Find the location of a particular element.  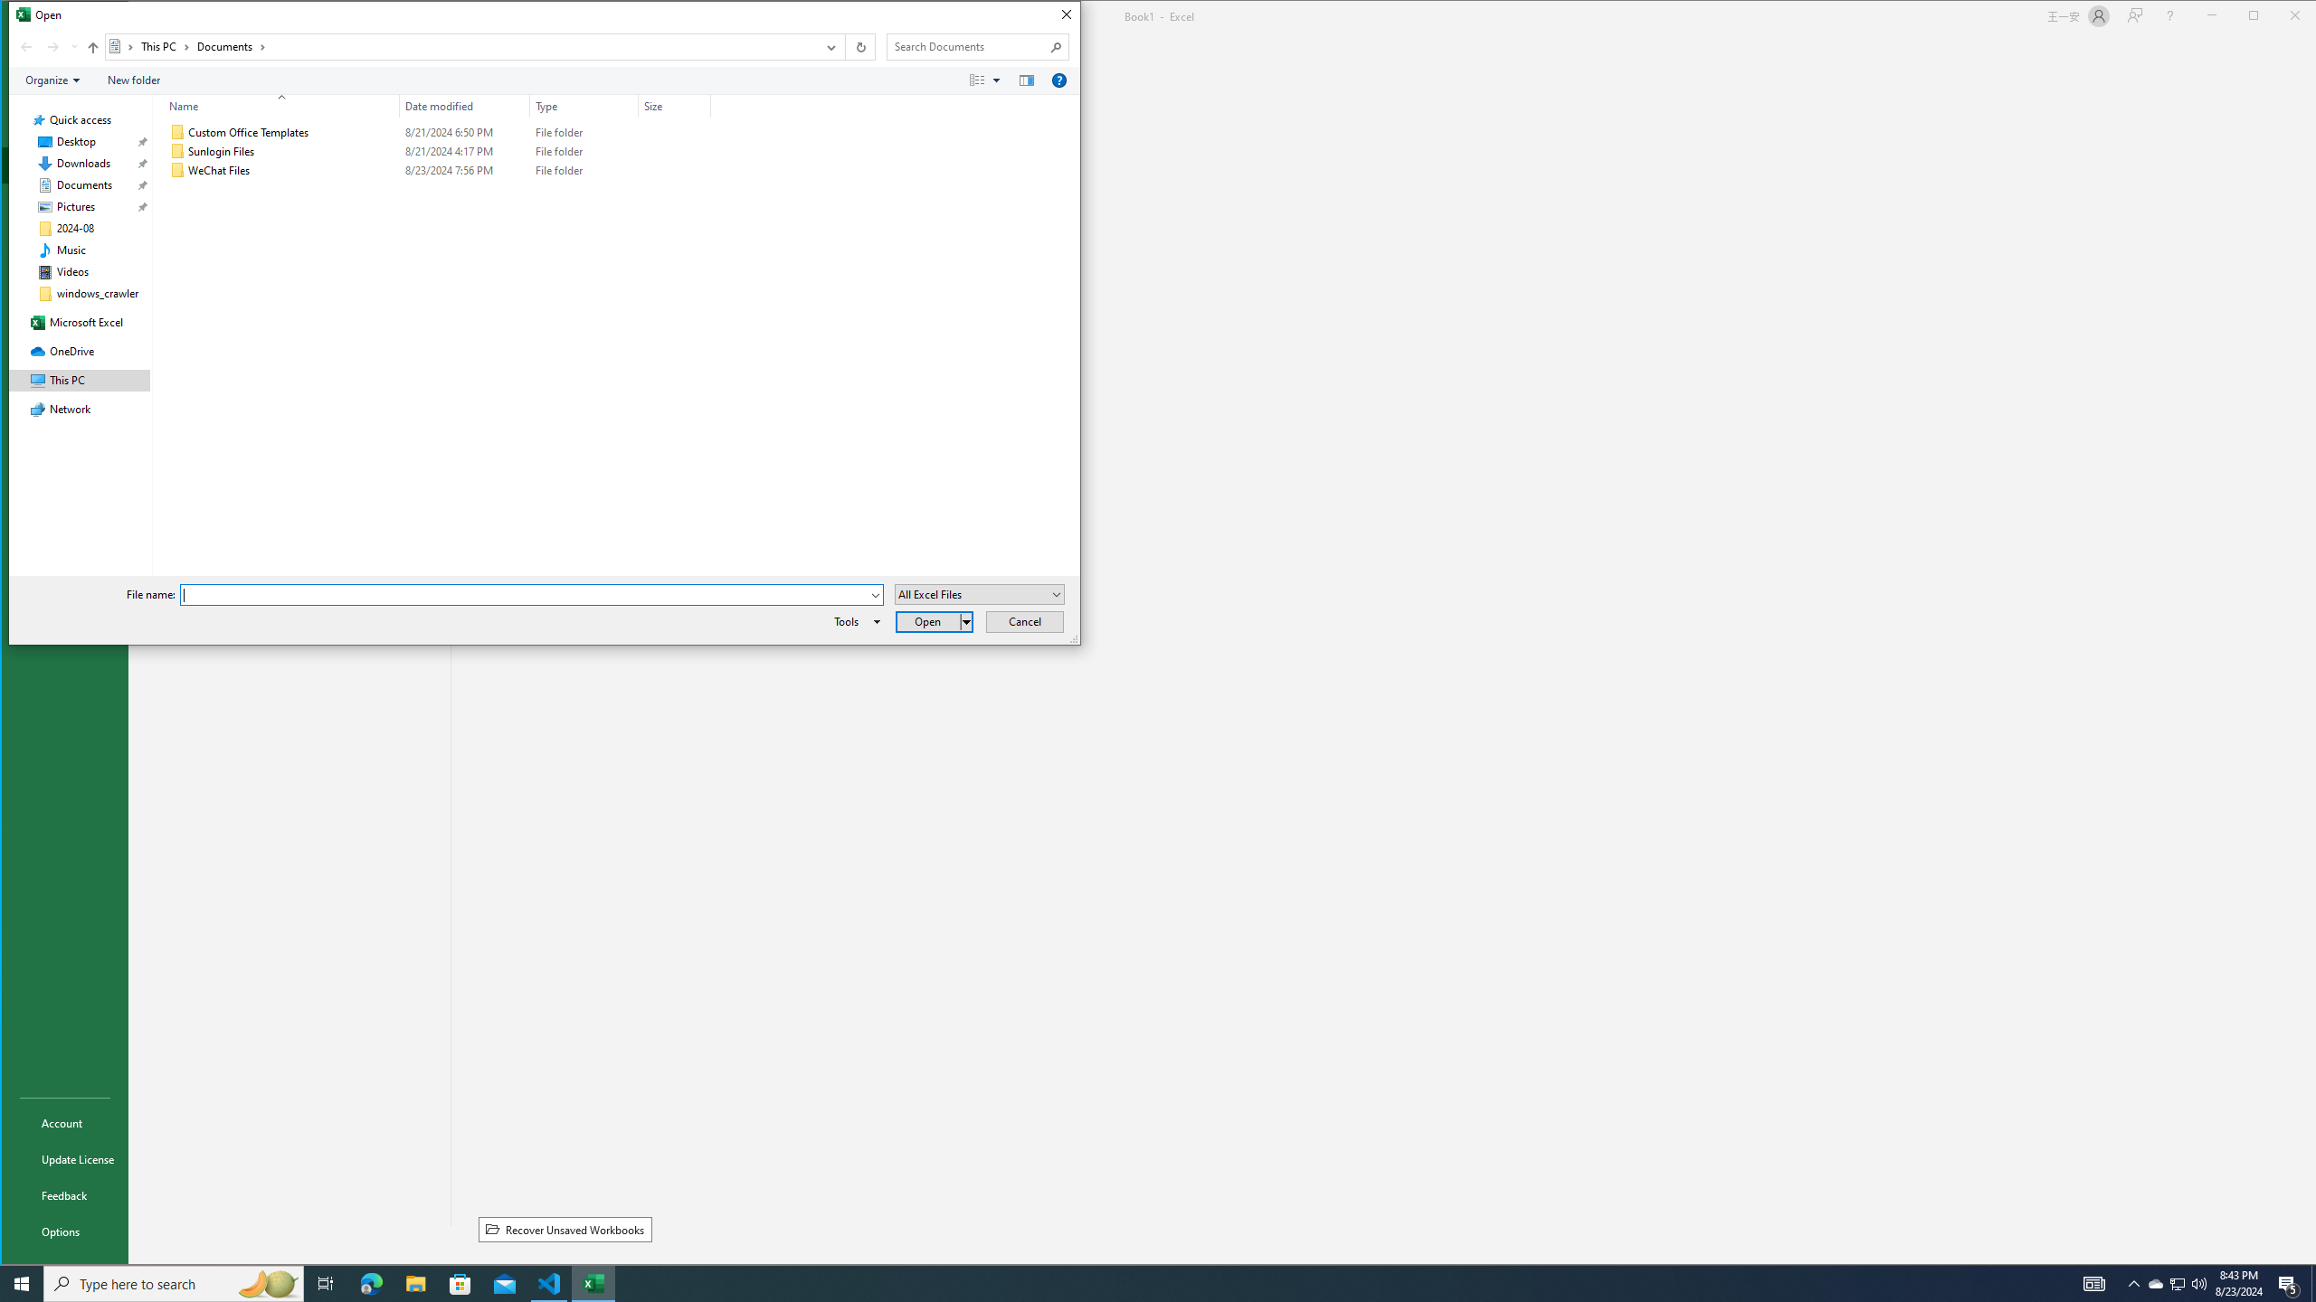

All locations is located at coordinates (121, 47).